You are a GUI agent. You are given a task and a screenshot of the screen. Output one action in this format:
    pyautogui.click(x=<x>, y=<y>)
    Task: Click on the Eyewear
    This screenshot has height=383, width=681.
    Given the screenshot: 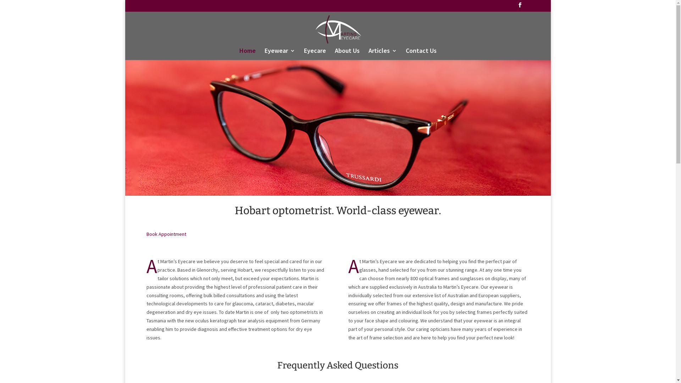 What is the action you would take?
    pyautogui.click(x=280, y=54)
    